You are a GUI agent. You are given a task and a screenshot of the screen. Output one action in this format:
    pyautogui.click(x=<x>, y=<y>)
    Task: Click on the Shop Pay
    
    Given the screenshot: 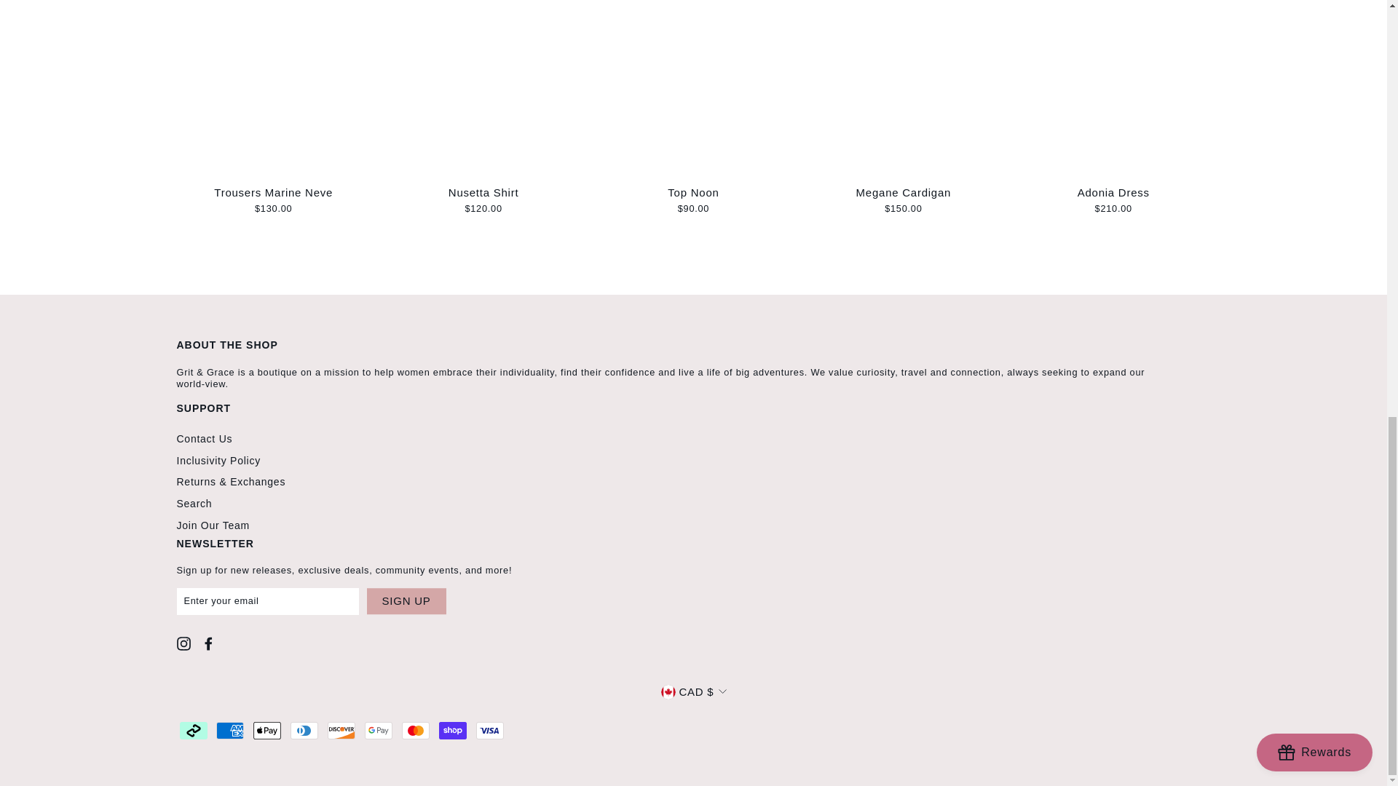 What is the action you would take?
    pyautogui.click(x=453, y=731)
    